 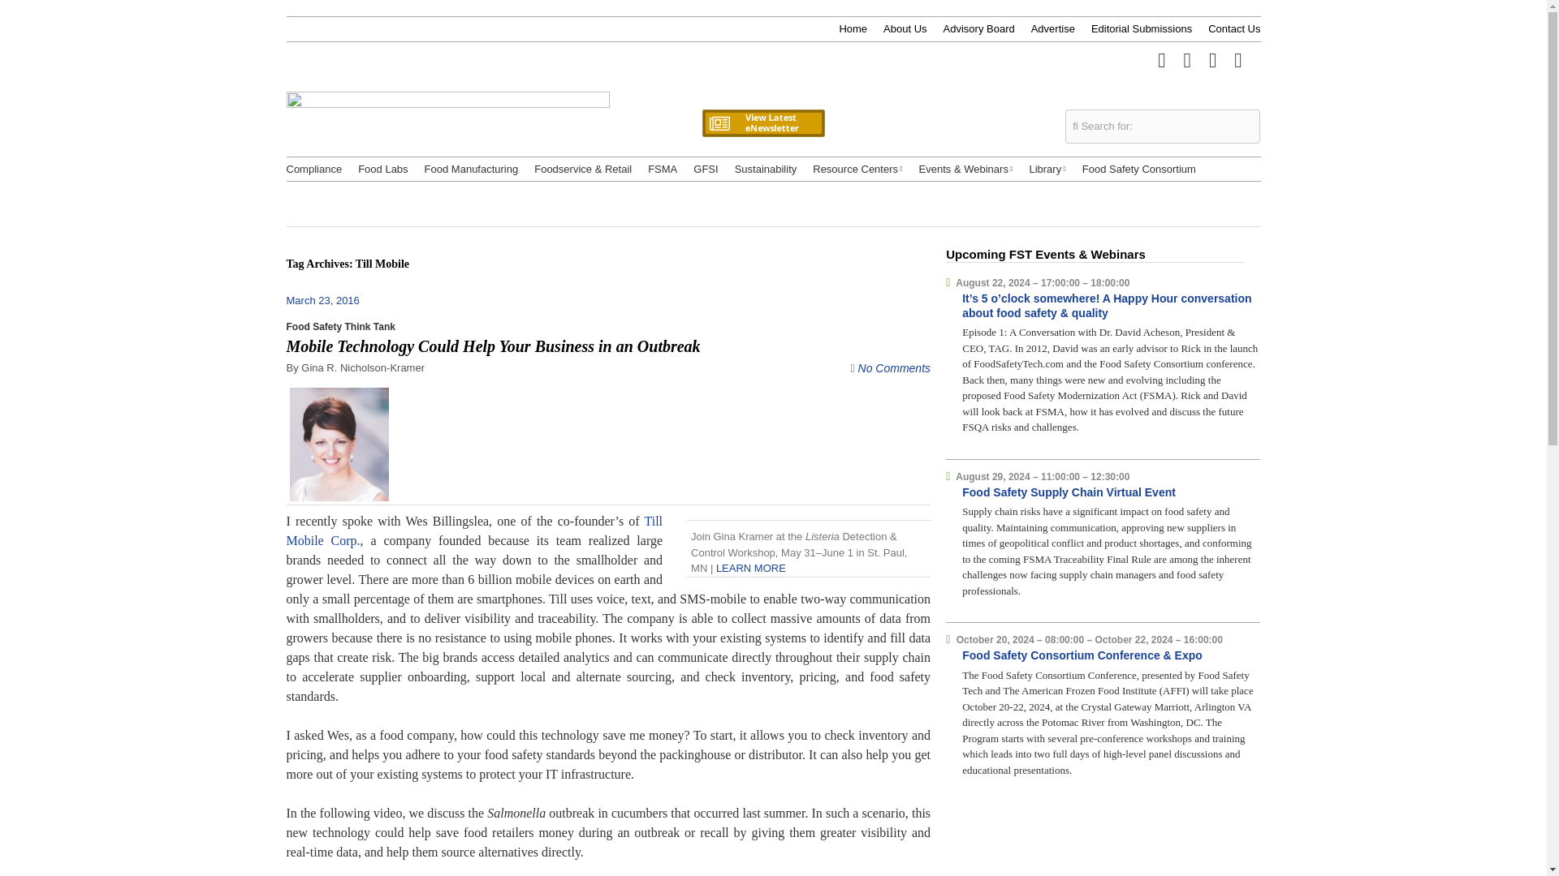 I want to click on Contact Us, so click(x=1234, y=29).